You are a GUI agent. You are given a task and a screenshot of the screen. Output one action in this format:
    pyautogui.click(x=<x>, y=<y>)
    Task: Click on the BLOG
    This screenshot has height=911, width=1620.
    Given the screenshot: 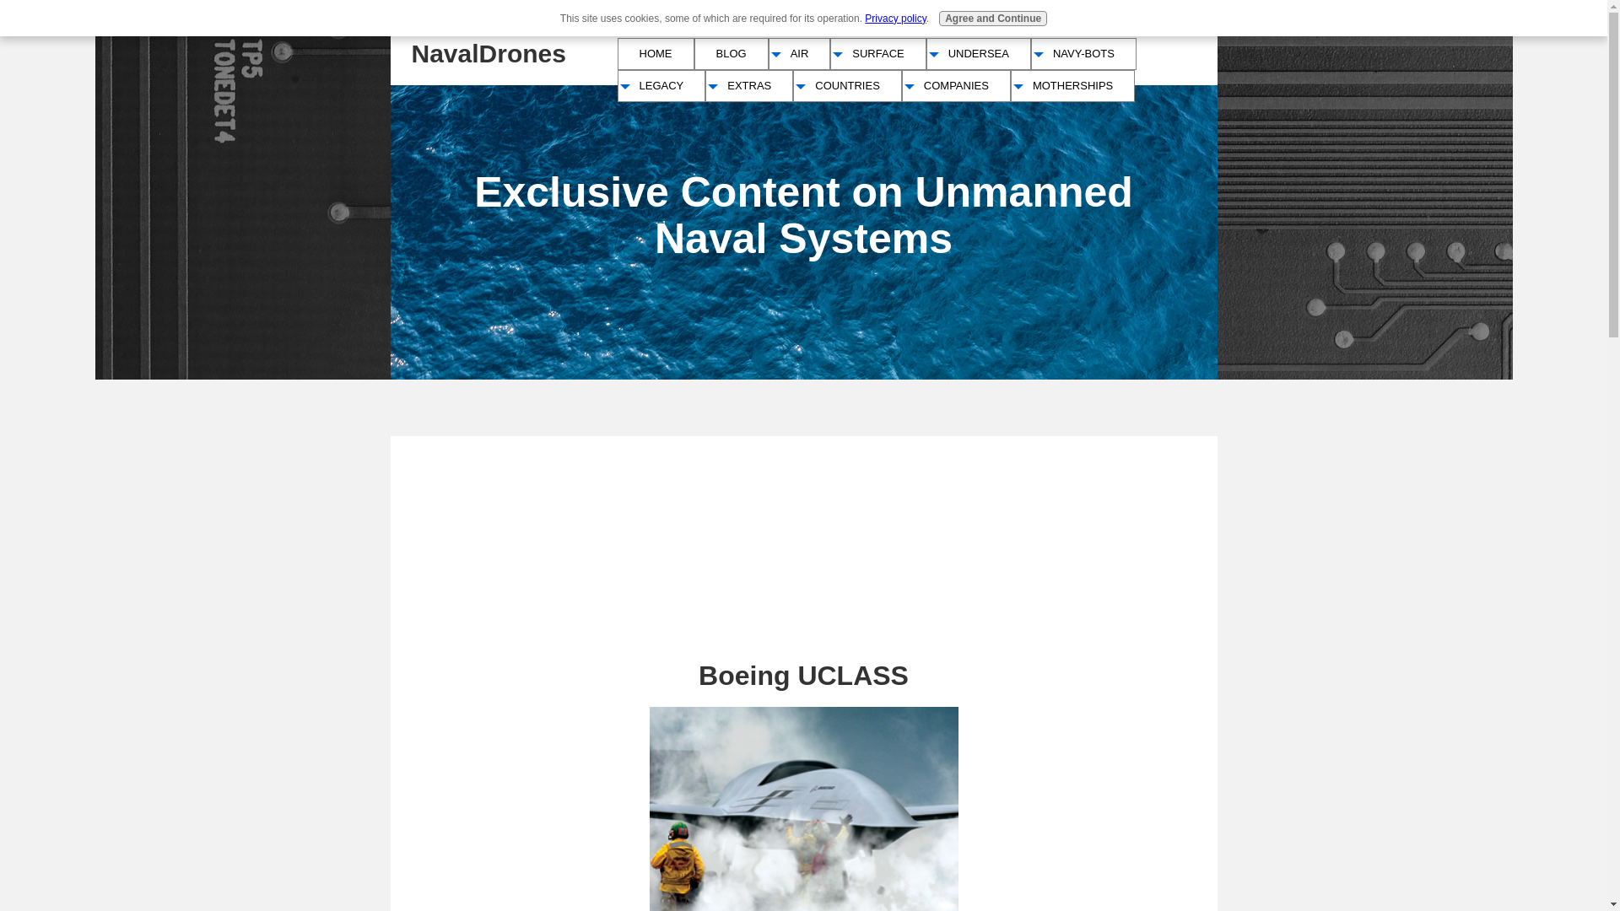 What is the action you would take?
    pyautogui.click(x=731, y=54)
    